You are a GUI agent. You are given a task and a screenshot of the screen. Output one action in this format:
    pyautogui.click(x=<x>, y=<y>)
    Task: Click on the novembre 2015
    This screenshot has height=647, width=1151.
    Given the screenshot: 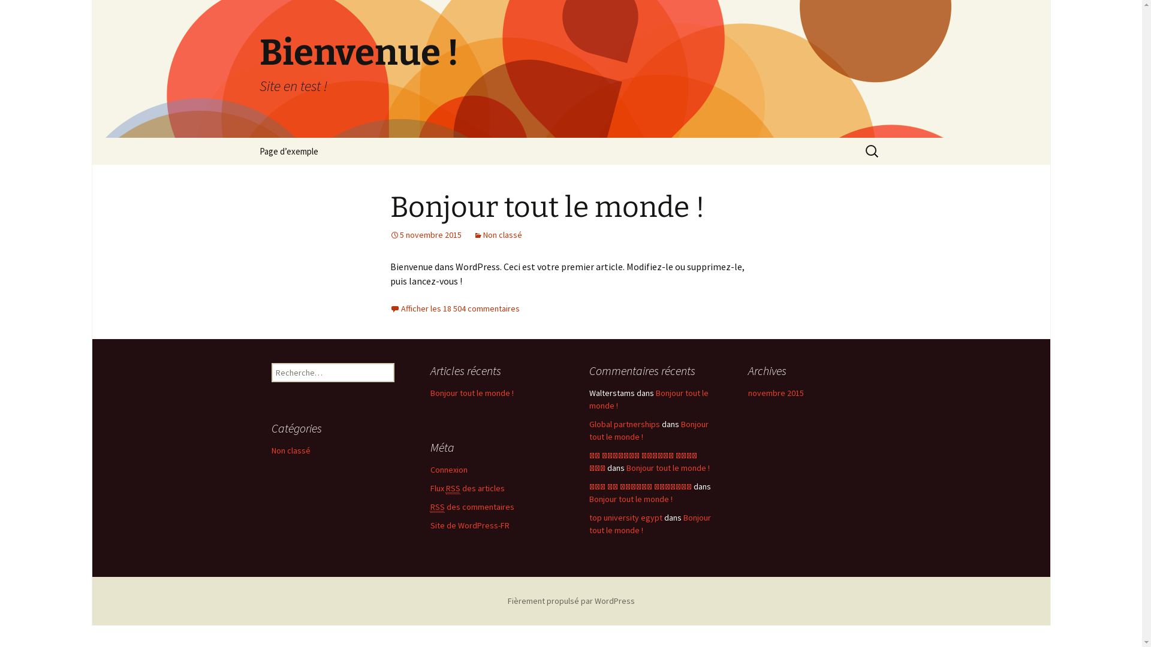 What is the action you would take?
    pyautogui.click(x=776, y=393)
    